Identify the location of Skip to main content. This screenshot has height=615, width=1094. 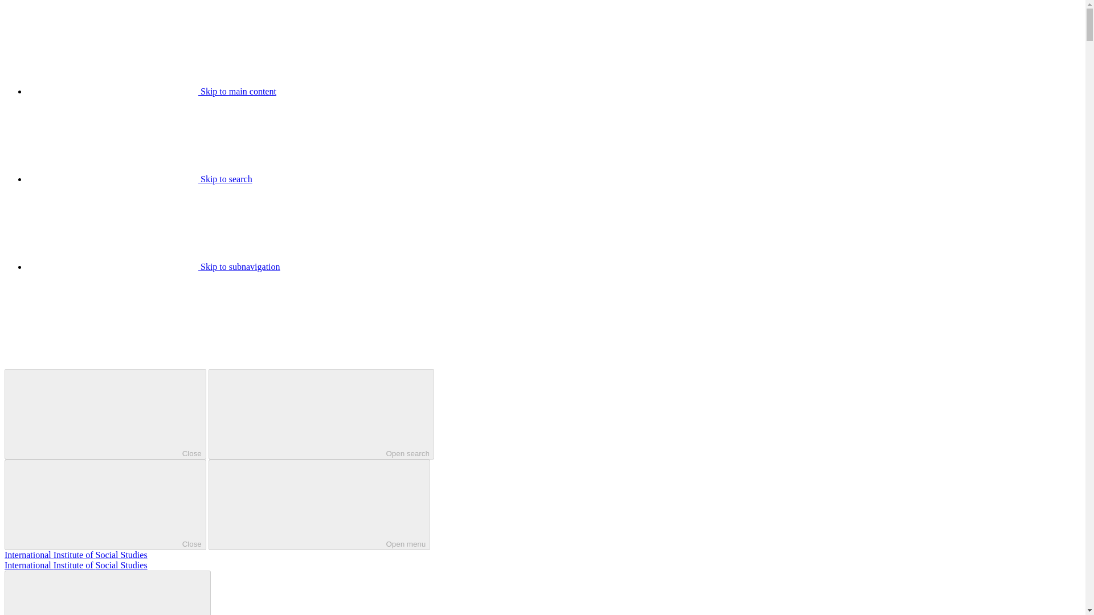
(152, 91).